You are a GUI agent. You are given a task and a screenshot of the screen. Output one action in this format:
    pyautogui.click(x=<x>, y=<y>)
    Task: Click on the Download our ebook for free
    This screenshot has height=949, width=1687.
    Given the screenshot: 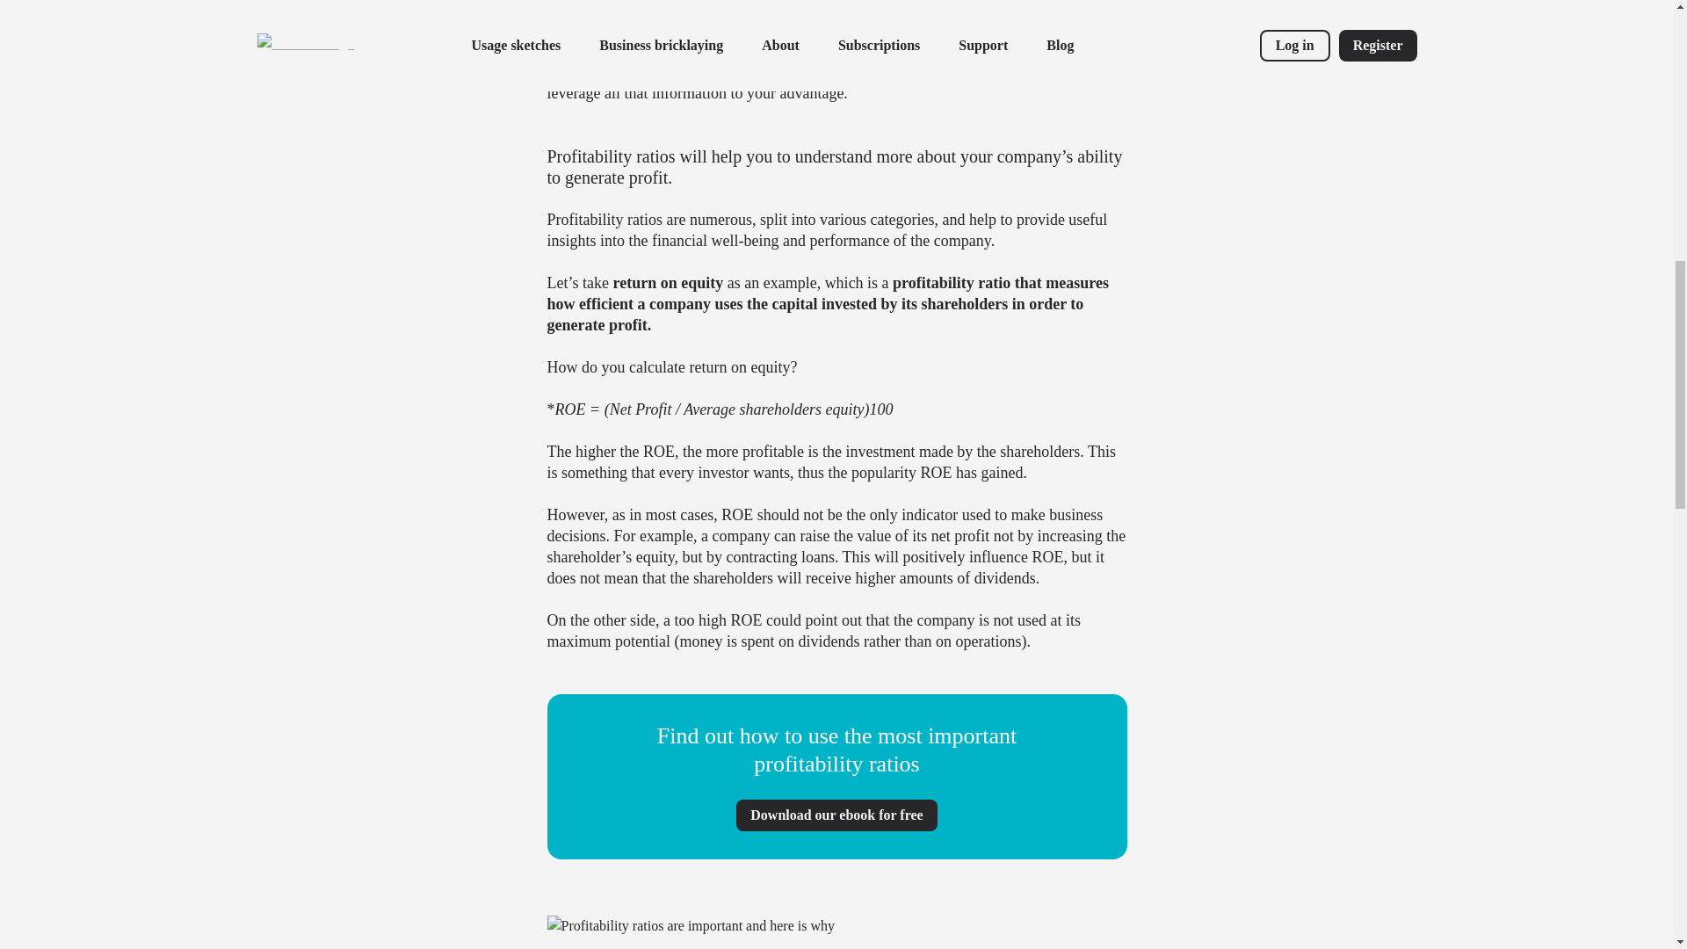 What is the action you would take?
    pyautogui.click(x=836, y=815)
    